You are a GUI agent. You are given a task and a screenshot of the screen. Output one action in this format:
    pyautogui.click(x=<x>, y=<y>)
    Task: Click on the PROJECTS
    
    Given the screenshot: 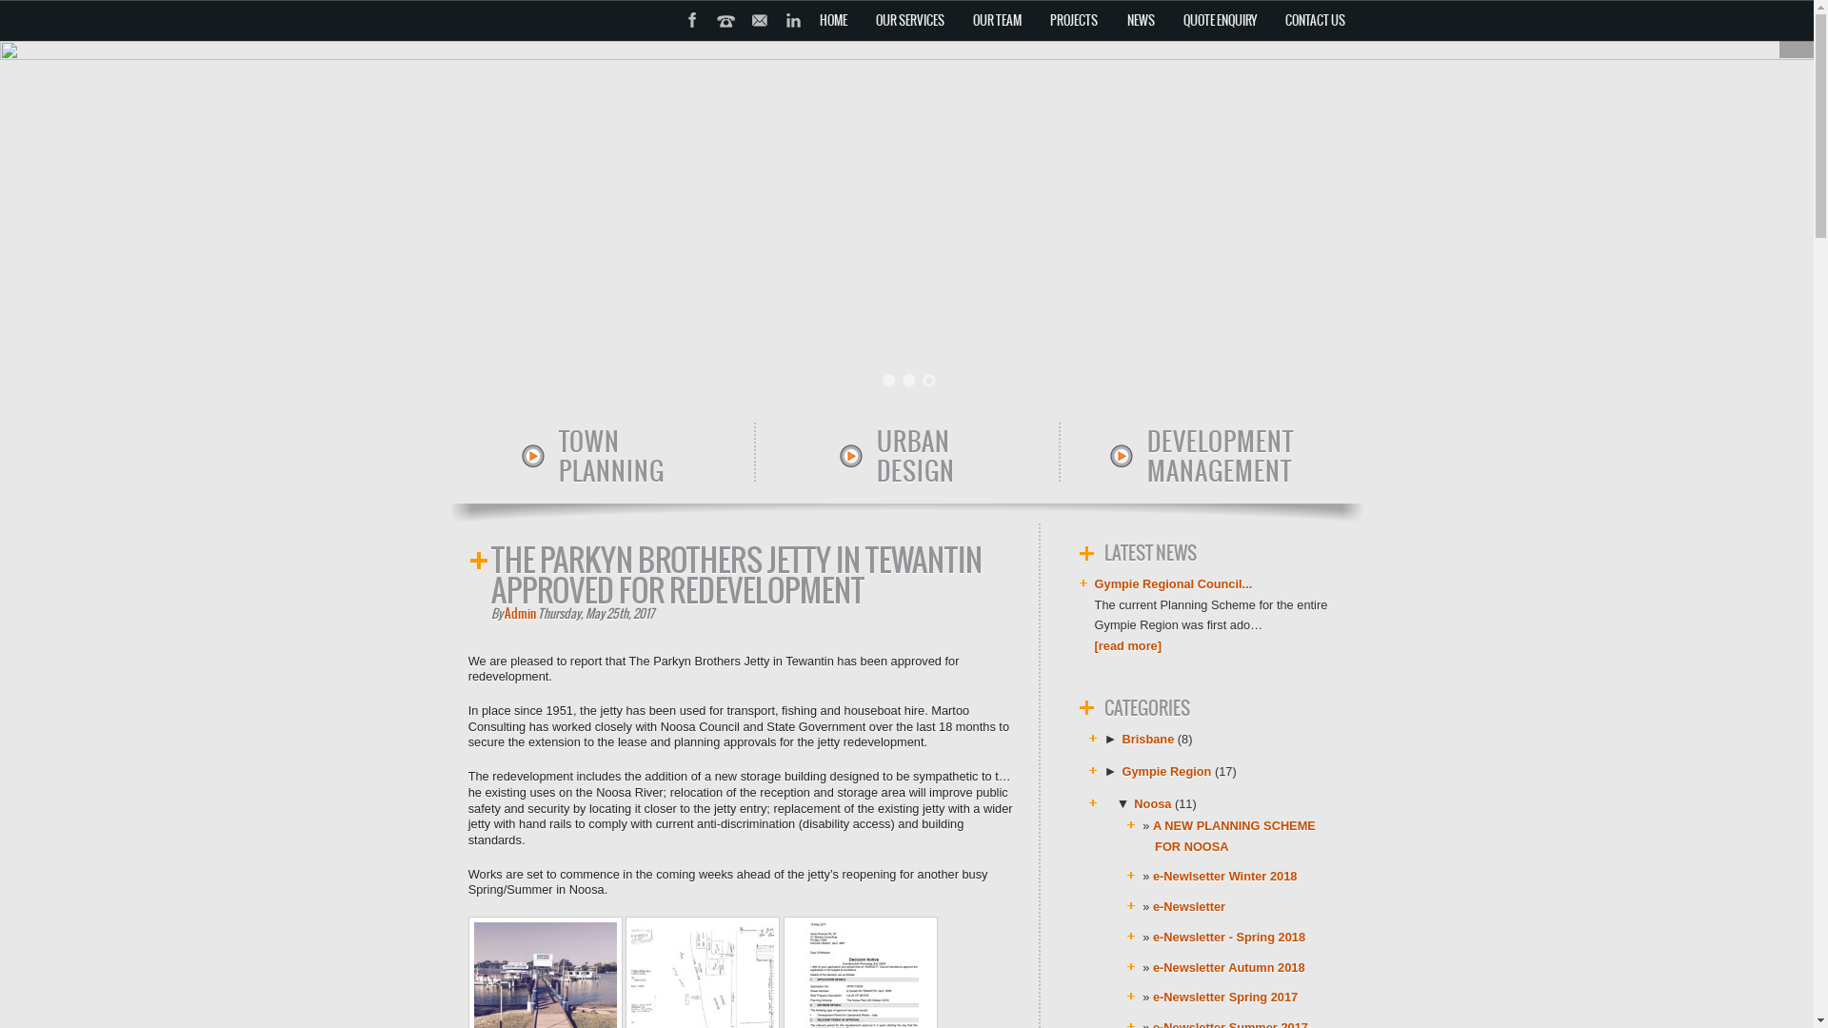 What is the action you would take?
    pyautogui.click(x=1074, y=21)
    